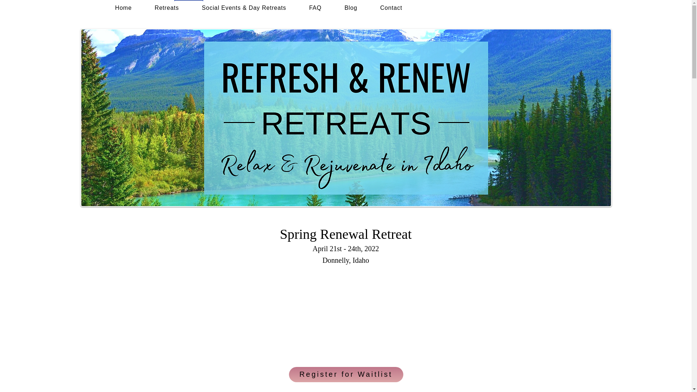  I want to click on Retreats, so click(166, 8).